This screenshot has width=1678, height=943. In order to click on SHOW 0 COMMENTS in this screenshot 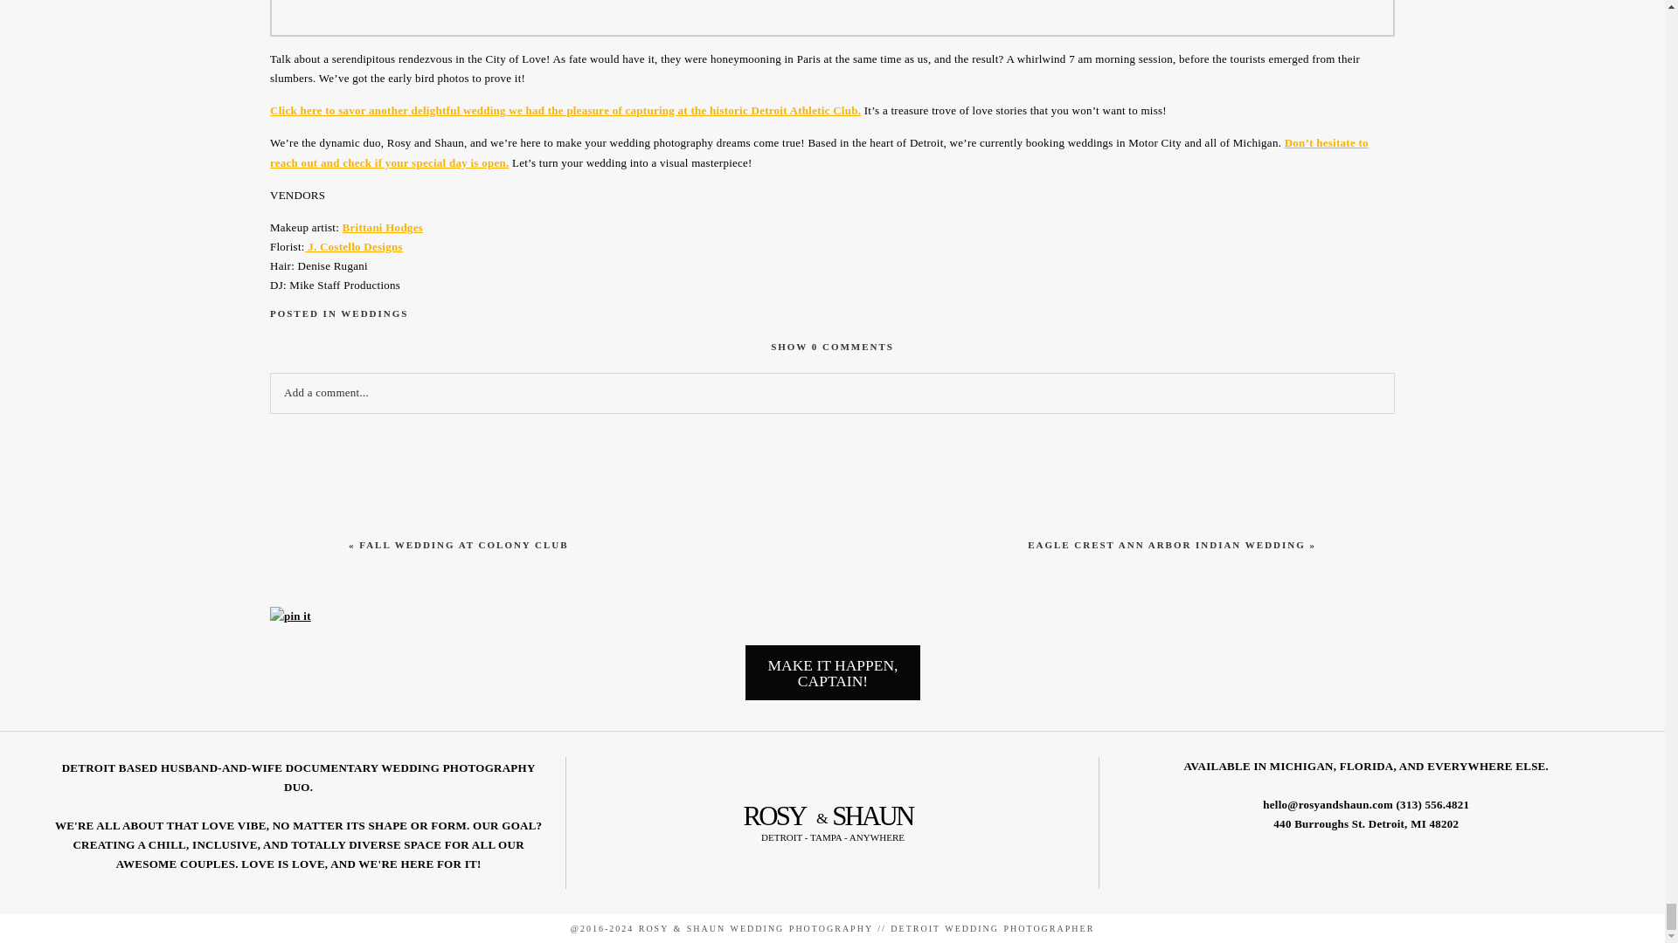, I will do `click(463, 544)`.